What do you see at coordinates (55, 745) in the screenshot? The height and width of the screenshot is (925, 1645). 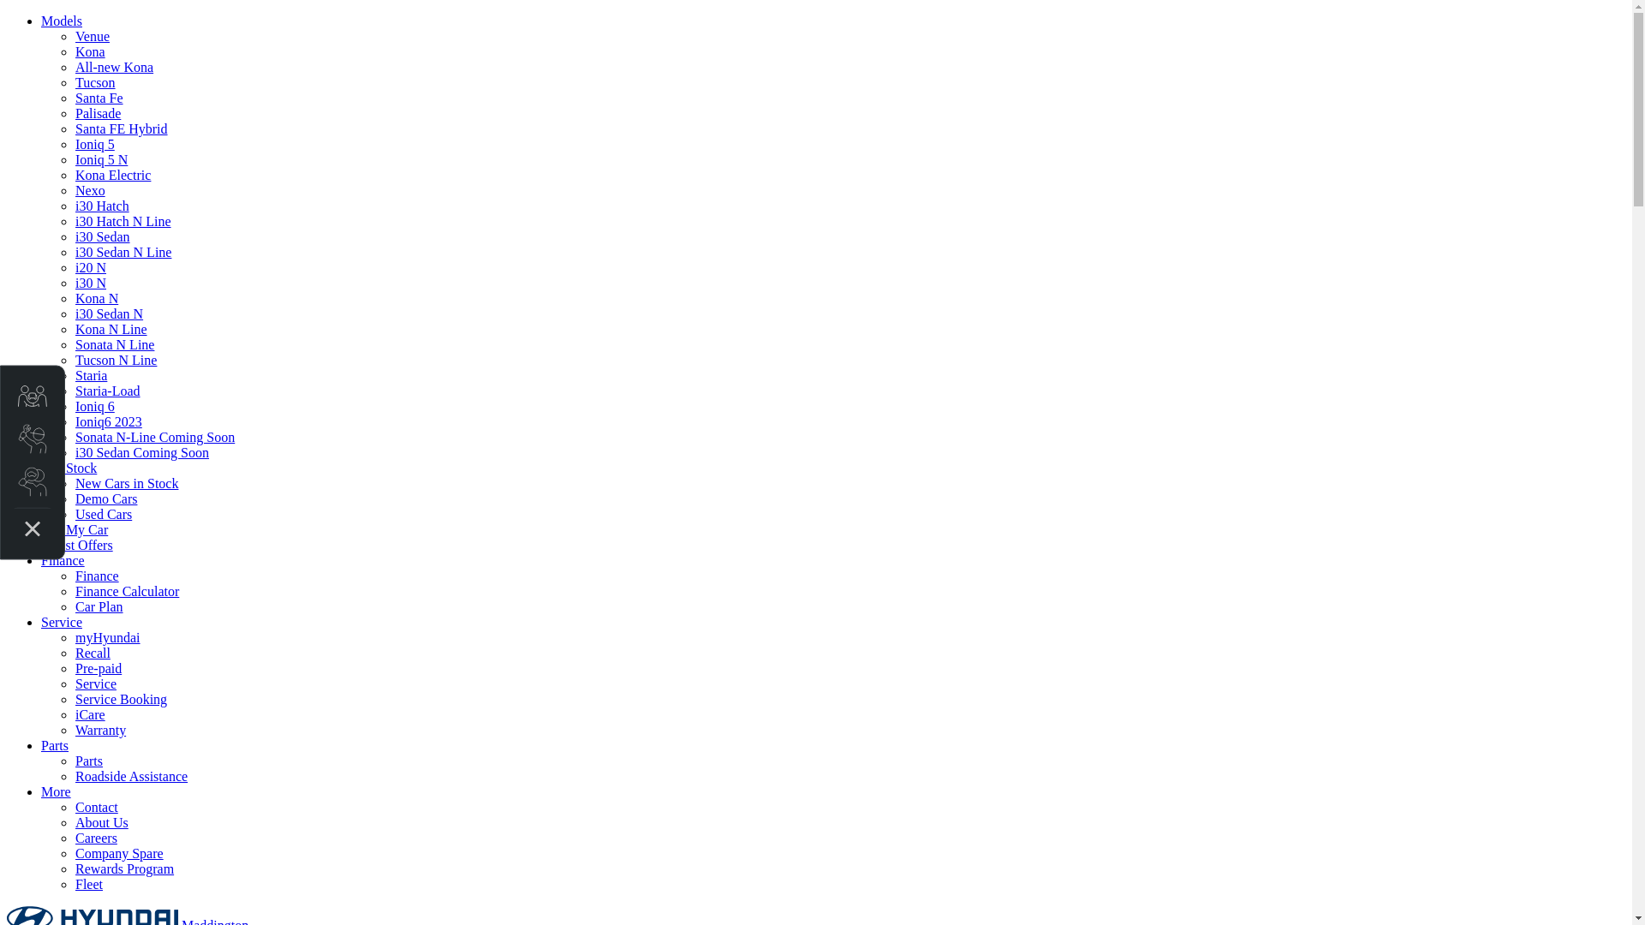 I see `Parts` at bounding box center [55, 745].